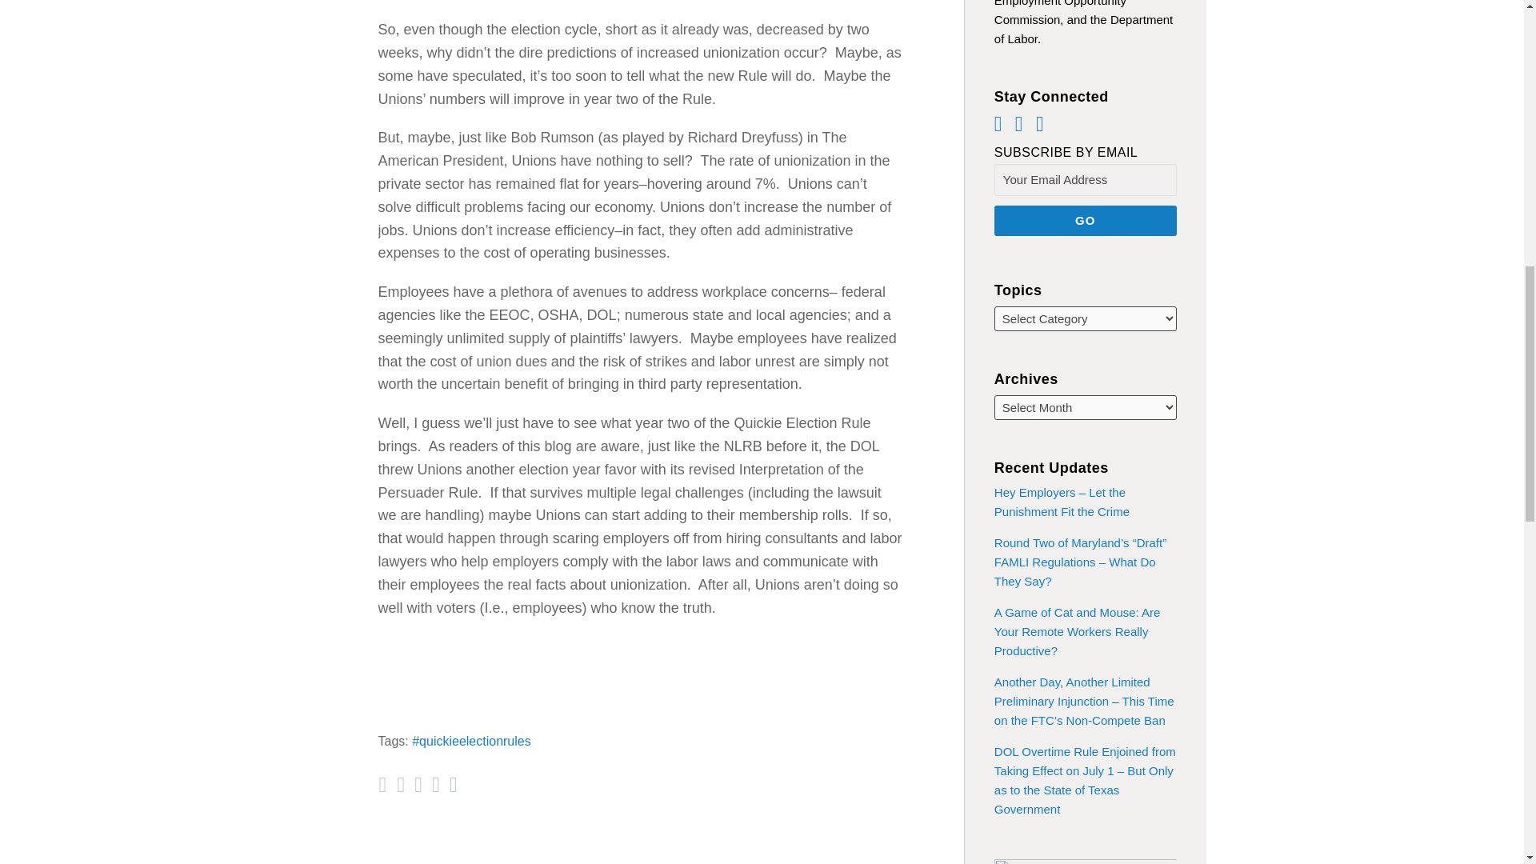 This screenshot has width=1536, height=864. Describe the element at coordinates (1085, 221) in the screenshot. I see `GO` at that location.